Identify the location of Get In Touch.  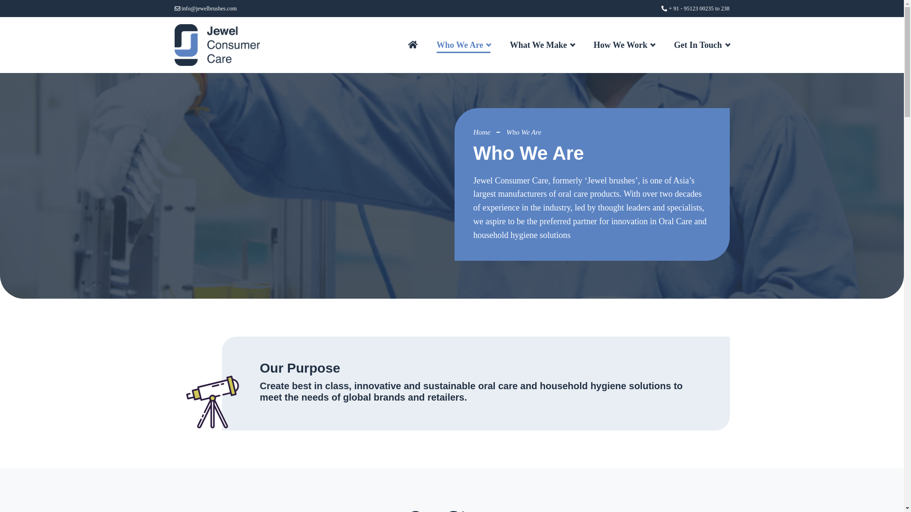
(701, 45).